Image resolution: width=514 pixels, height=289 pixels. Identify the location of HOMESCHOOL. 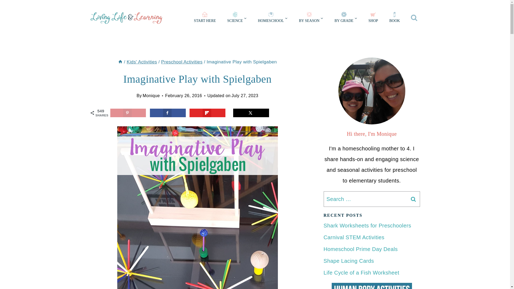
(273, 18).